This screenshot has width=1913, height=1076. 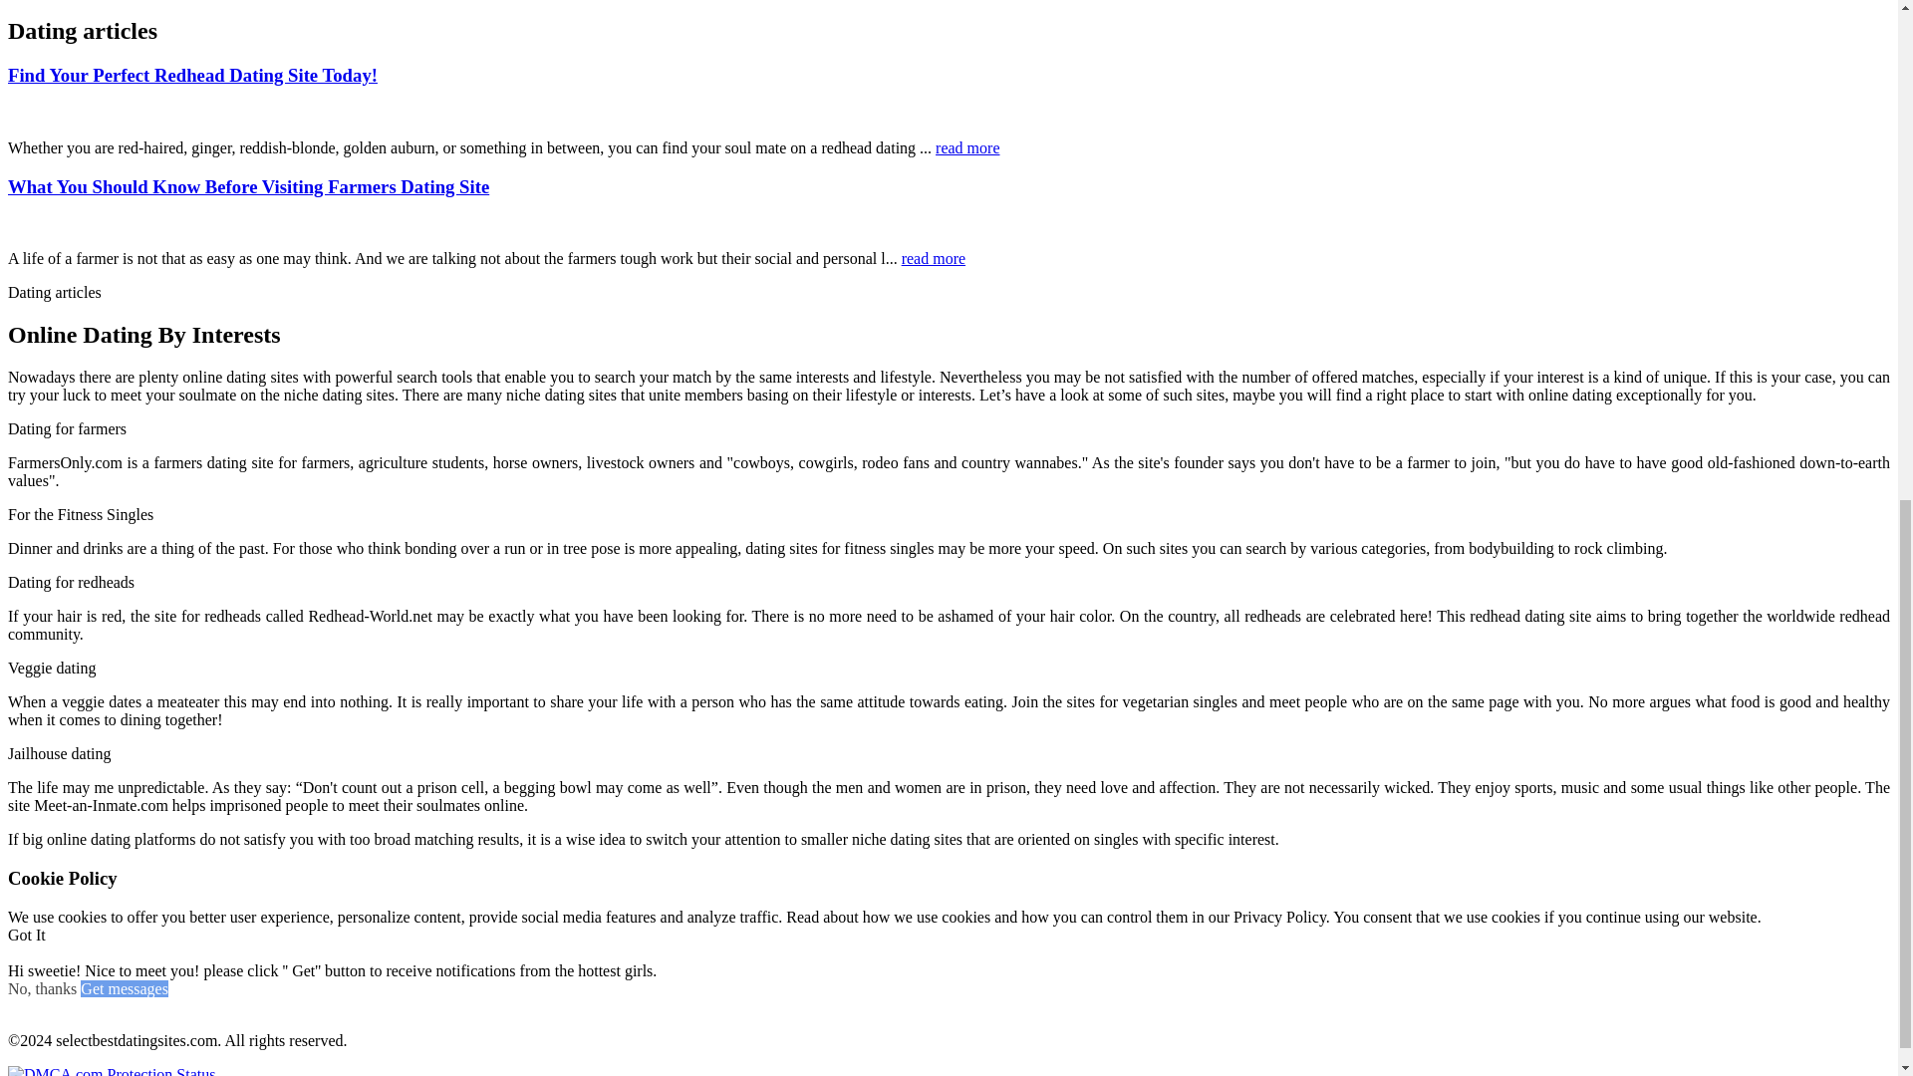 What do you see at coordinates (933, 257) in the screenshot?
I see `read more` at bounding box center [933, 257].